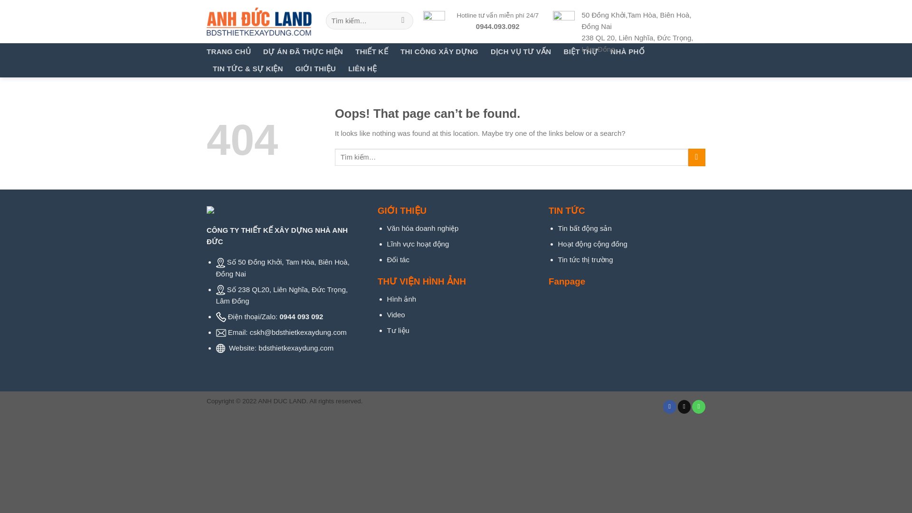 This screenshot has width=912, height=513. I want to click on Follow on Facebook, so click(670, 407).